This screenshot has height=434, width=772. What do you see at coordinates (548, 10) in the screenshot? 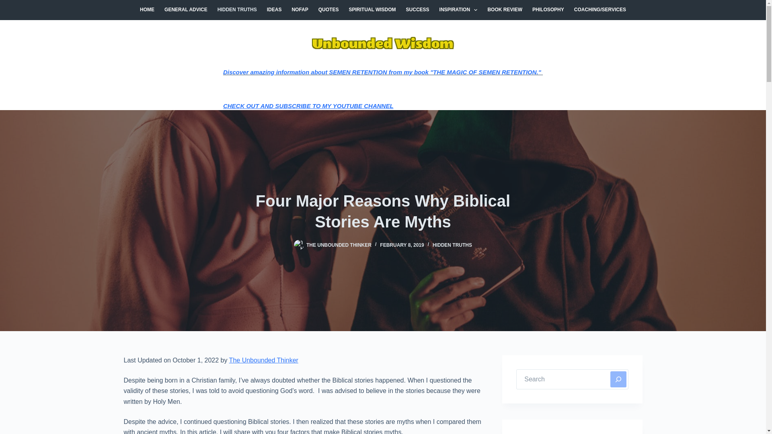
I see `PHILOSOPHY` at bounding box center [548, 10].